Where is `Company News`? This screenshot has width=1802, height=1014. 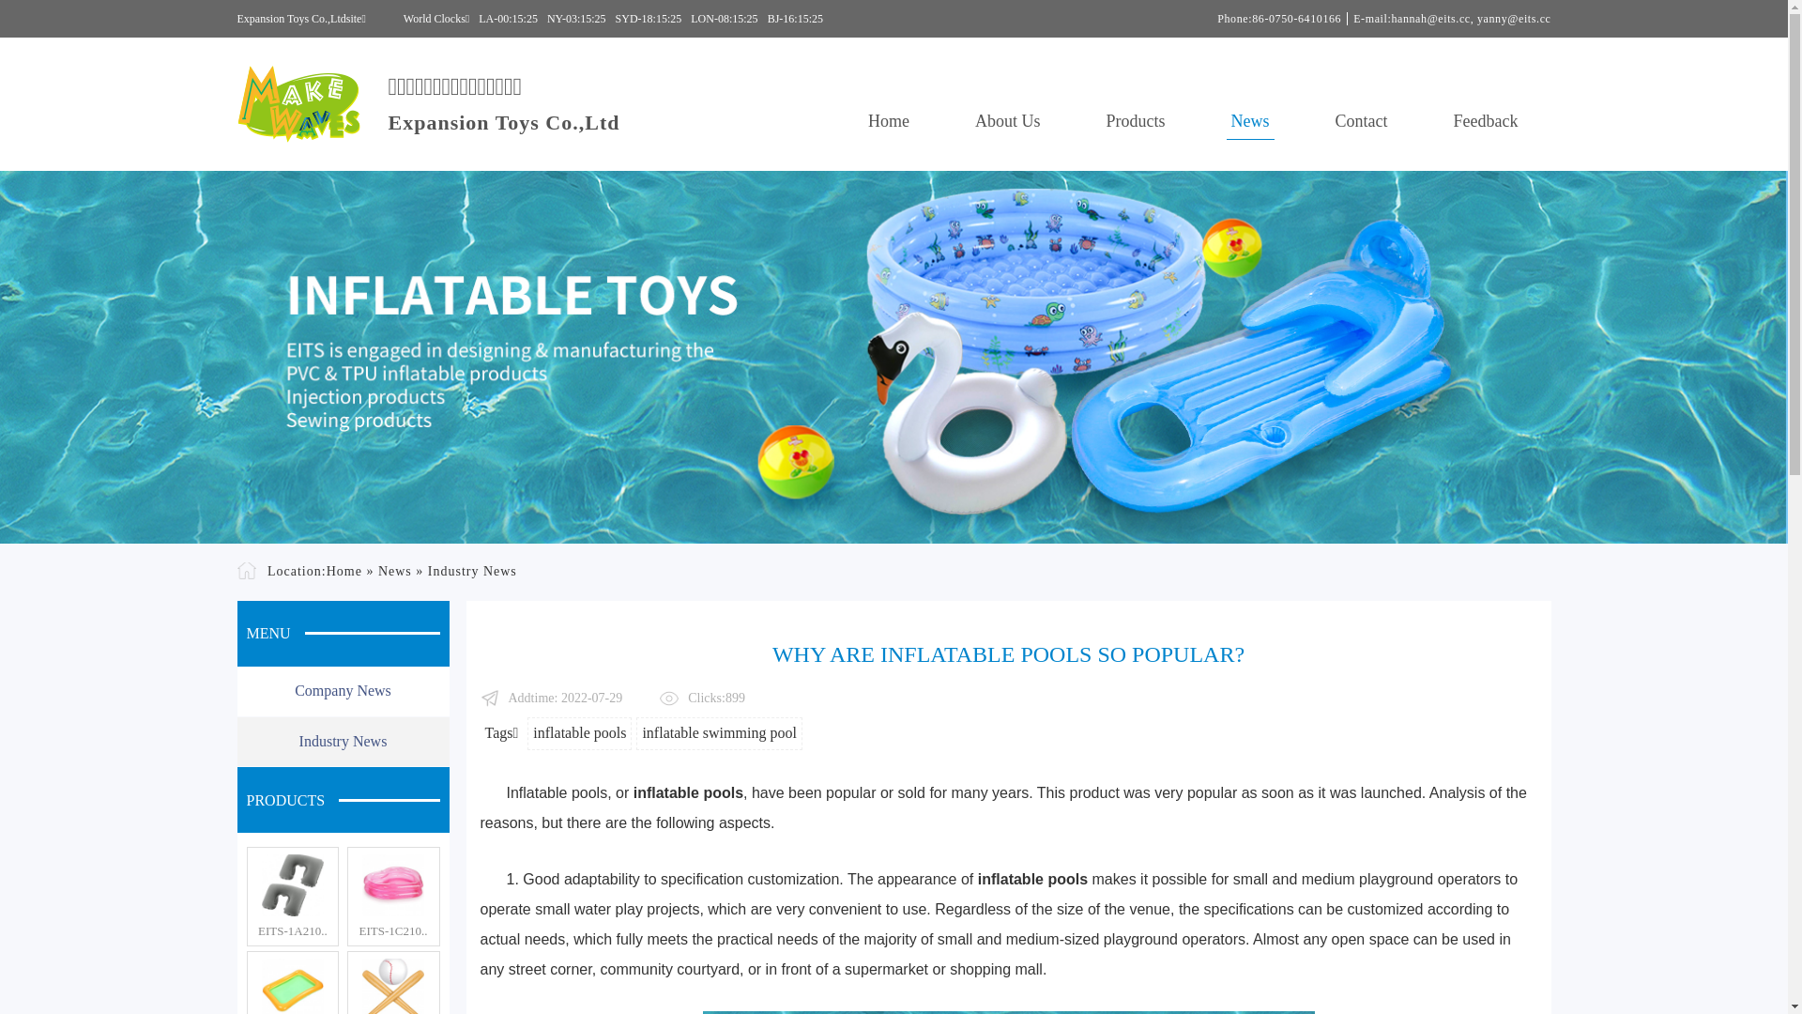
Company News is located at coordinates (343, 692).